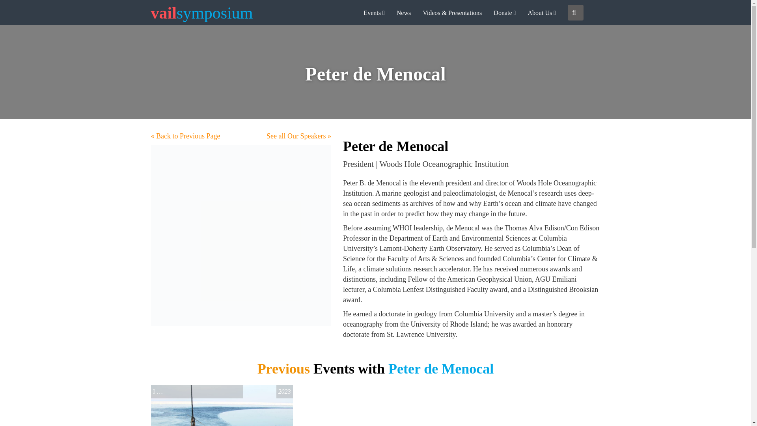 This screenshot has height=426, width=757. Describe the element at coordinates (285, 391) in the screenshot. I see `2023` at that location.